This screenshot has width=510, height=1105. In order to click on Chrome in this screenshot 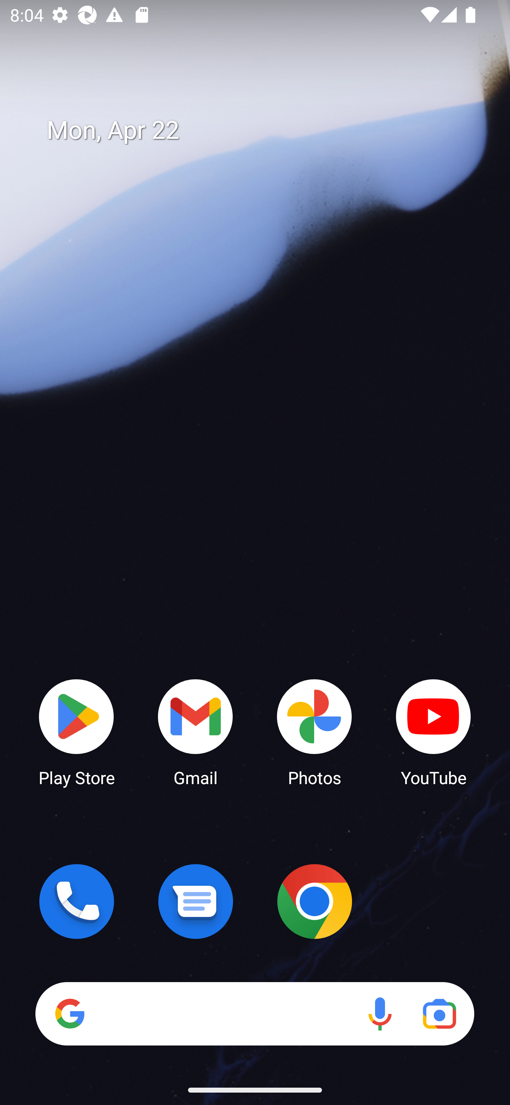, I will do `click(314, 901)`.